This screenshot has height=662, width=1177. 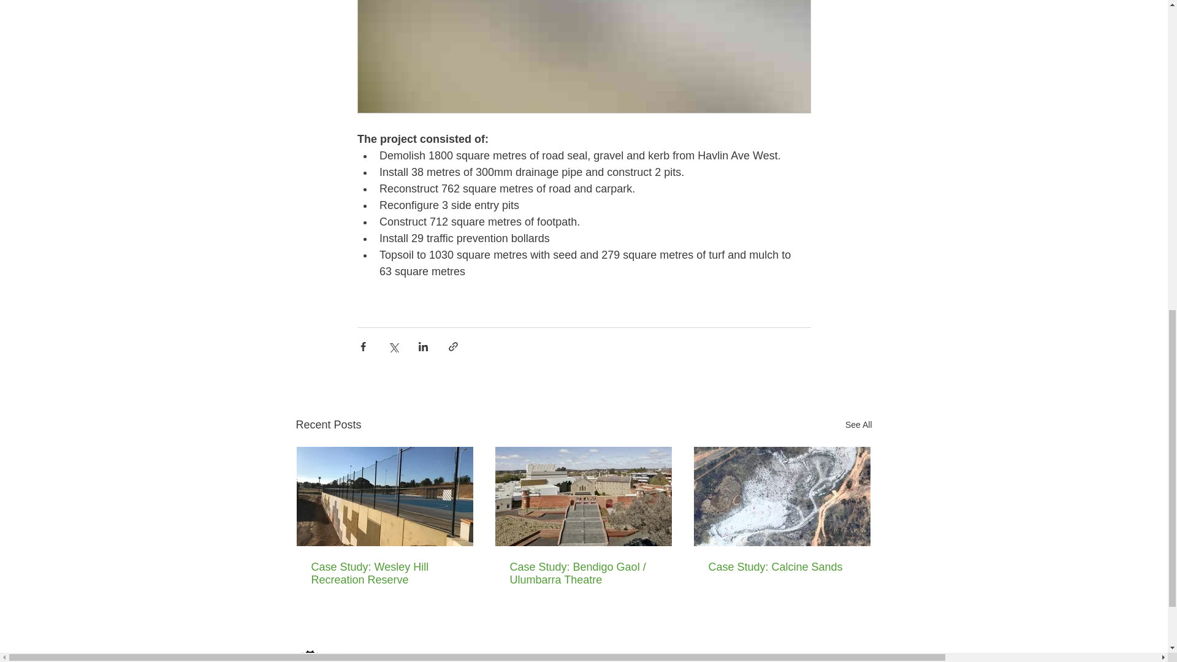 What do you see at coordinates (385, 573) in the screenshot?
I see `Case Study: Wesley Hill Recreation Reserve` at bounding box center [385, 573].